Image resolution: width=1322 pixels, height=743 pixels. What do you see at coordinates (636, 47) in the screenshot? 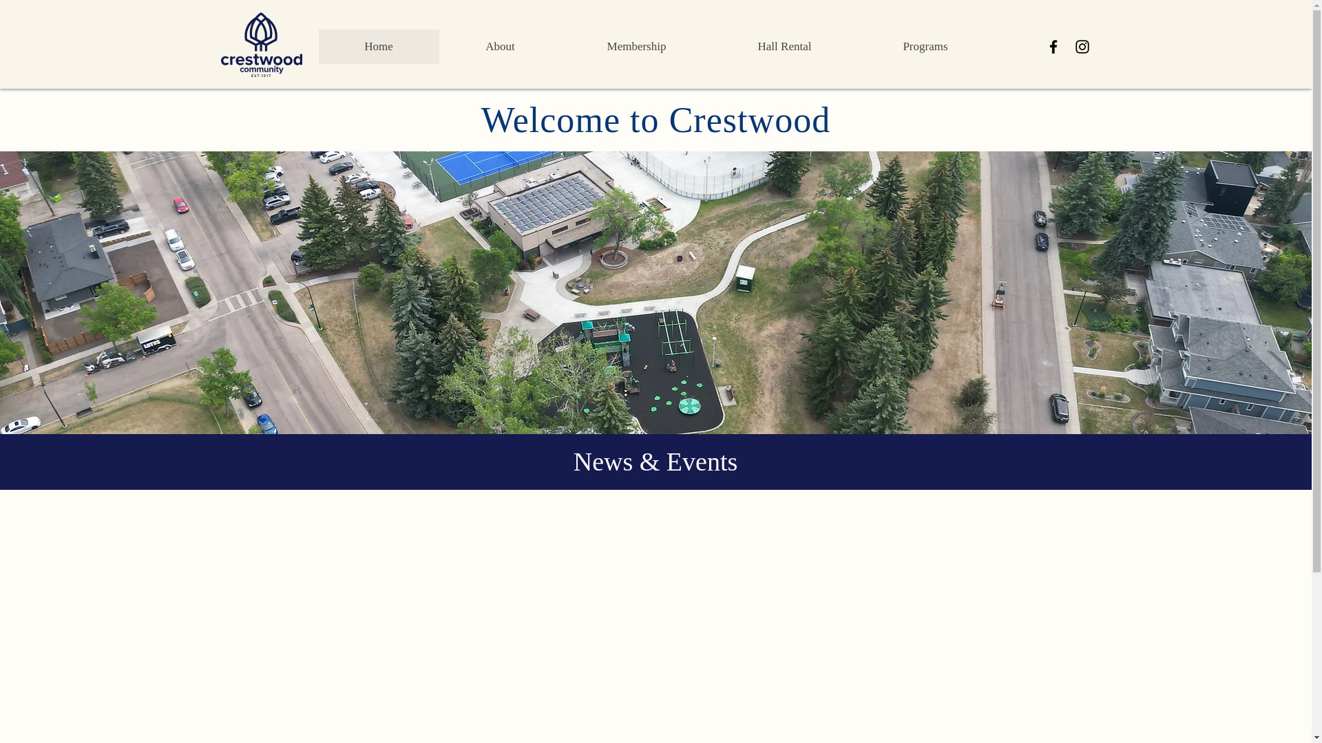
I see `Membership` at bounding box center [636, 47].